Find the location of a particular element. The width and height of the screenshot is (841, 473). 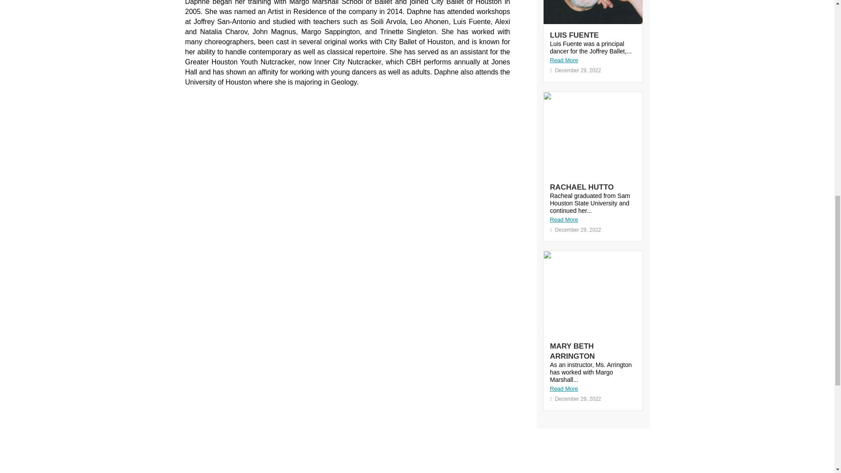

LUIS FUENTE is located at coordinates (574, 35).